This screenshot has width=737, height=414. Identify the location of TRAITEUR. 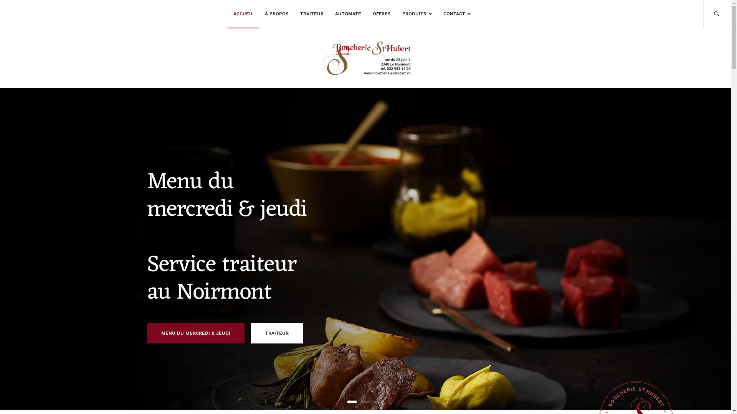
(277, 333).